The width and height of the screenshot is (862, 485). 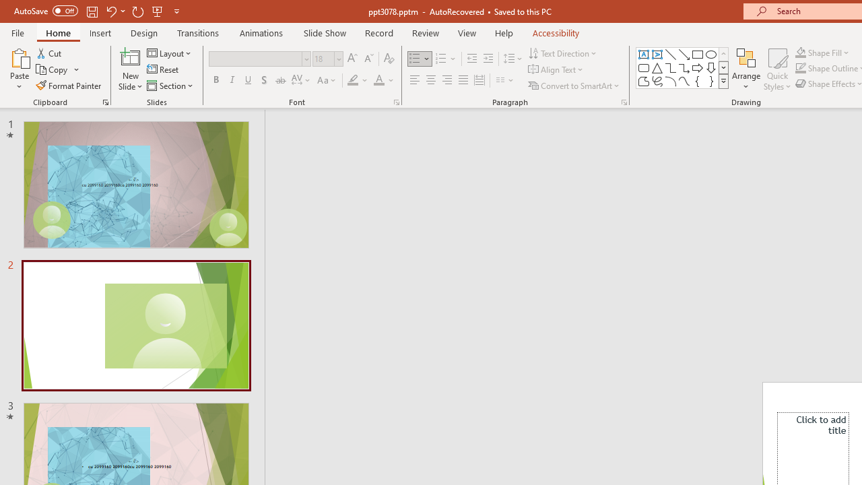 What do you see at coordinates (158, 11) in the screenshot?
I see `From Beginning` at bounding box center [158, 11].